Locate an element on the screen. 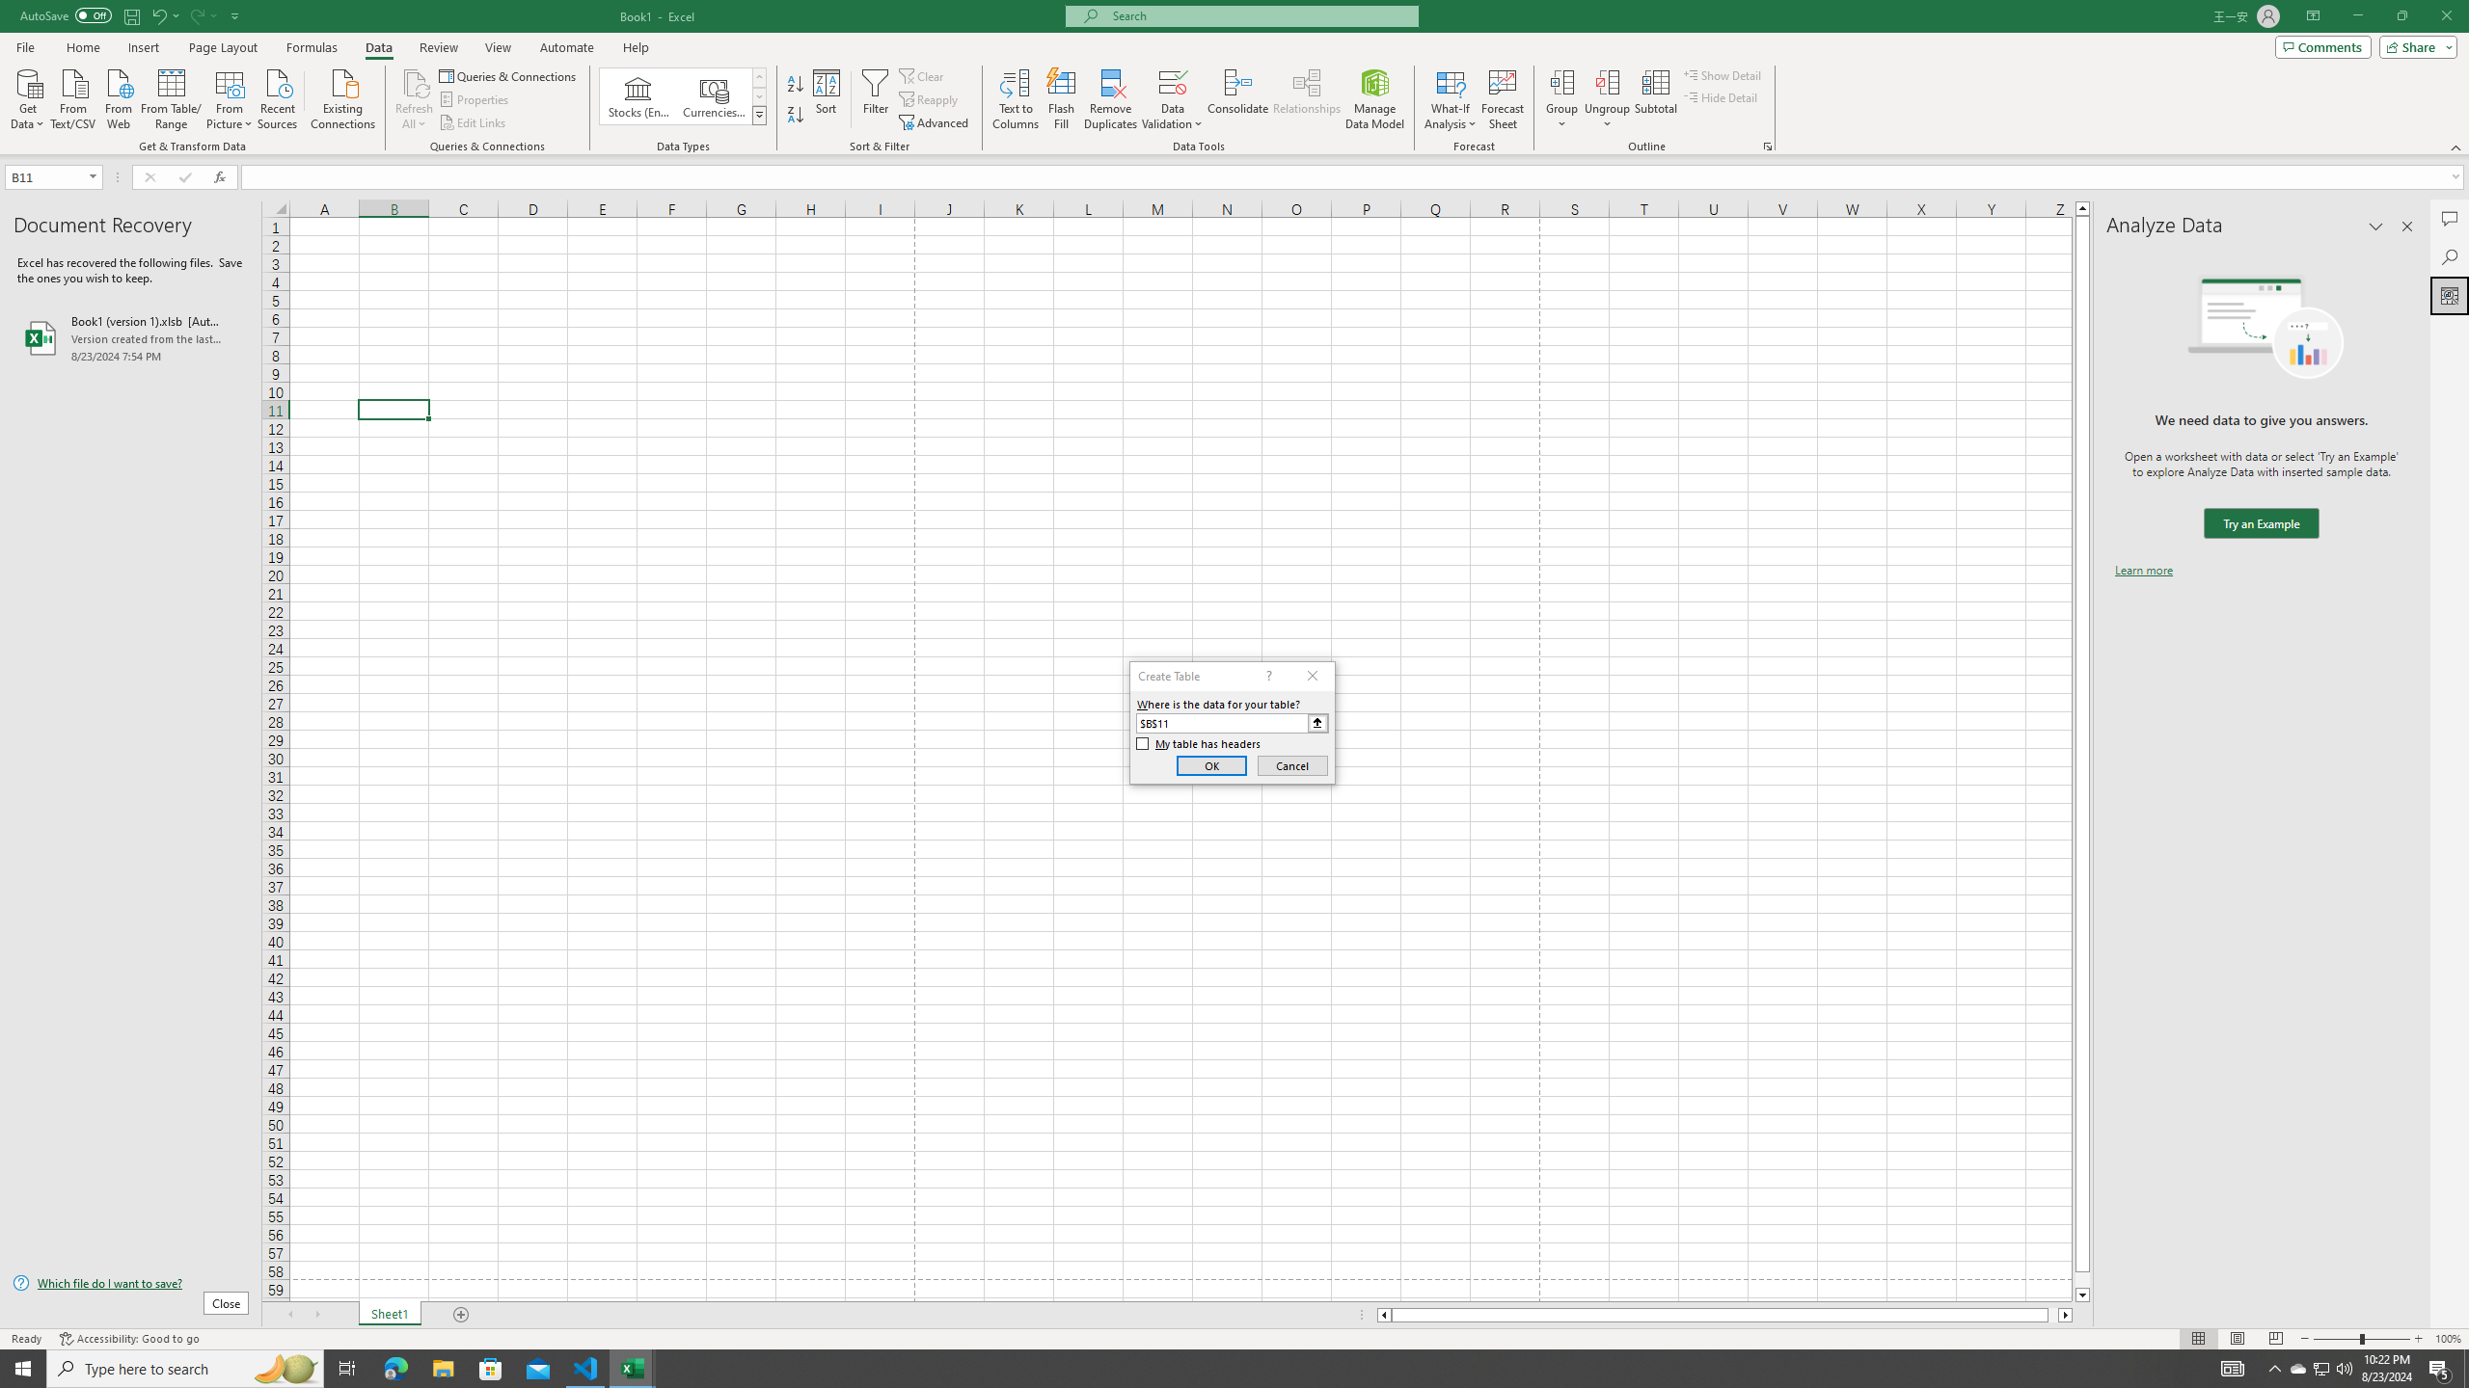 The height and width of the screenshot is (1388, 2469). Advanced... is located at coordinates (936, 123).